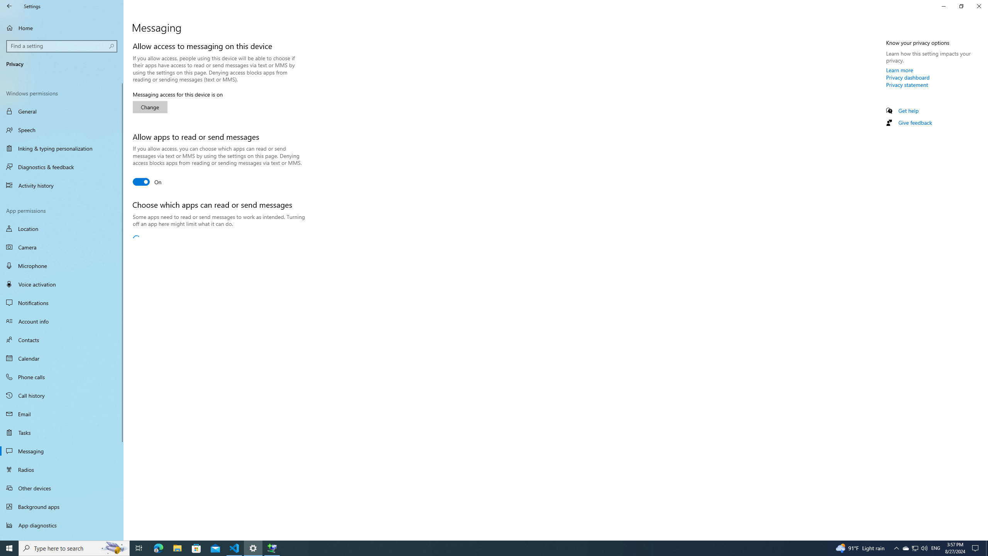 The width and height of the screenshot is (988, 556). Describe the element at coordinates (62, 284) in the screenshot. I see `Voice activation` at that location.